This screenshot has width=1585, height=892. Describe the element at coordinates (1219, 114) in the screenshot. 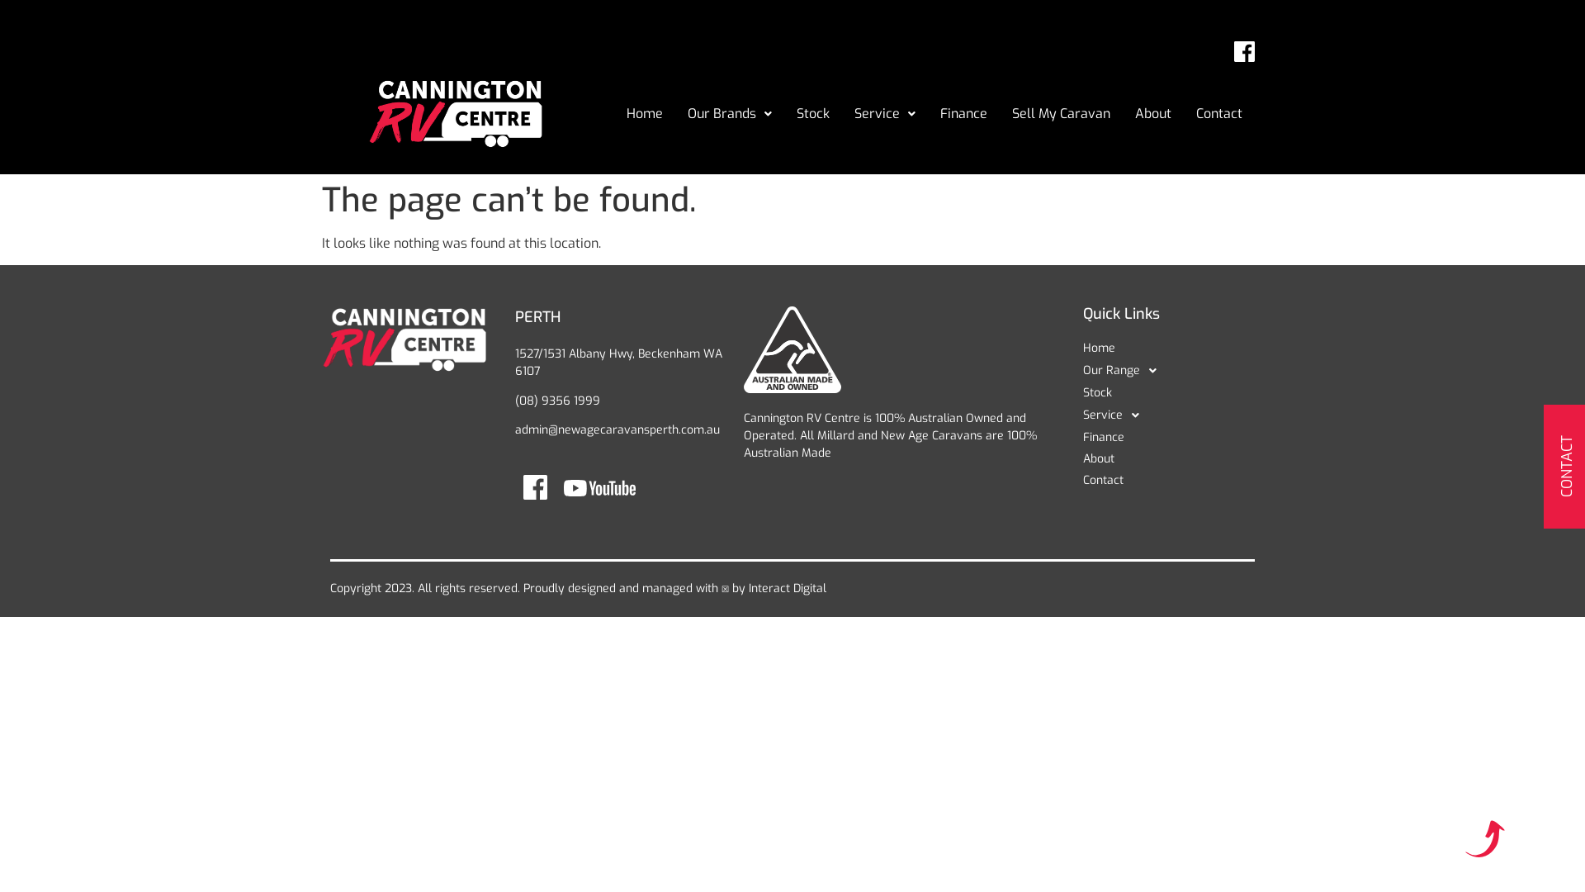

I see `Contact` at that location.